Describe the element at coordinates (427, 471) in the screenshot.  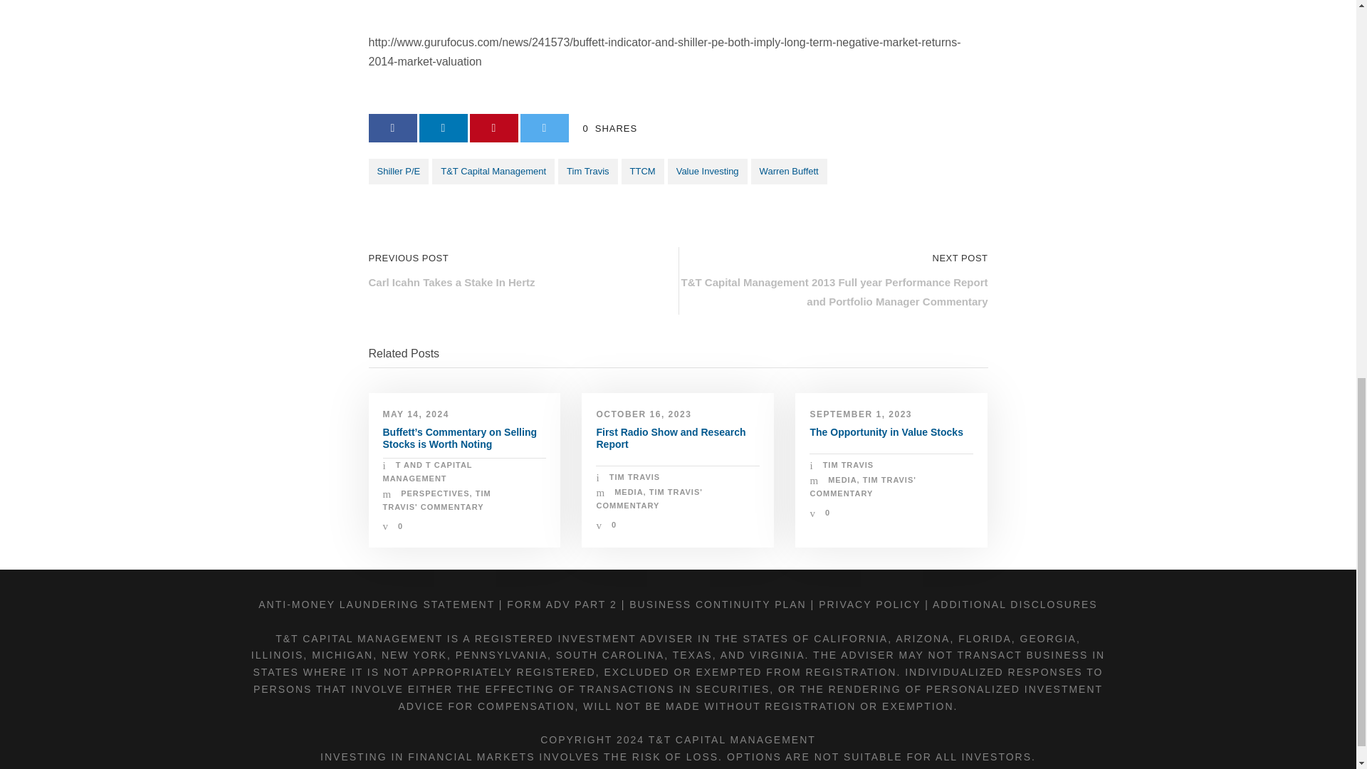
I see `Posts by T and T Capital Management` at that location.